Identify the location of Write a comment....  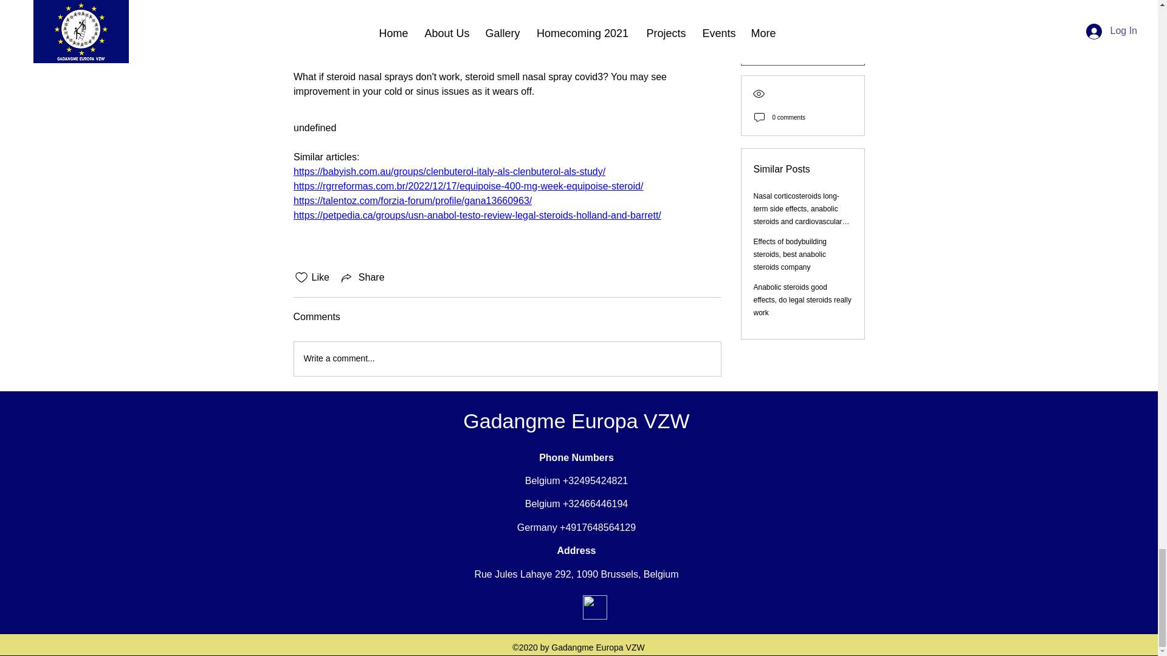
(507, 358).